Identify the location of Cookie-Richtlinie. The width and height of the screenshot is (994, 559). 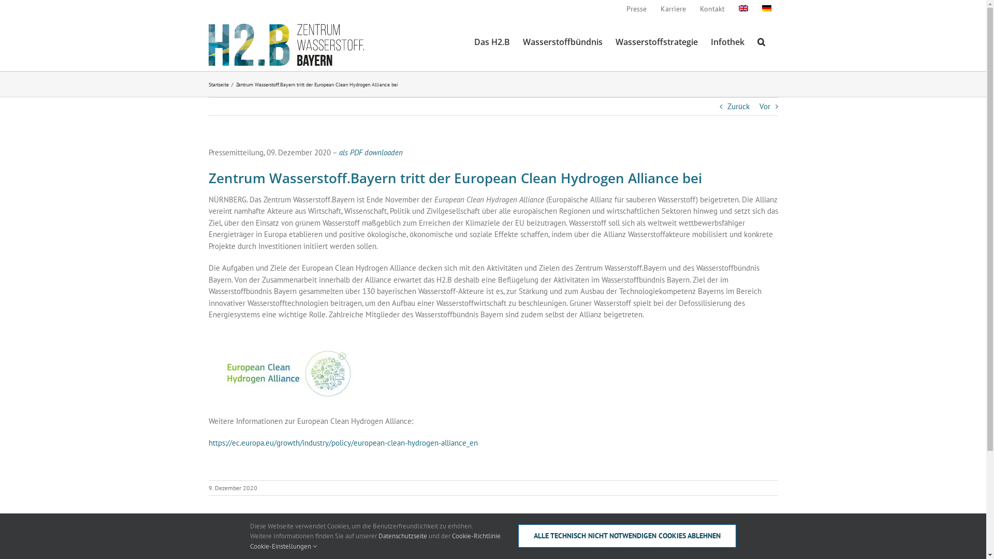
(476, 536).